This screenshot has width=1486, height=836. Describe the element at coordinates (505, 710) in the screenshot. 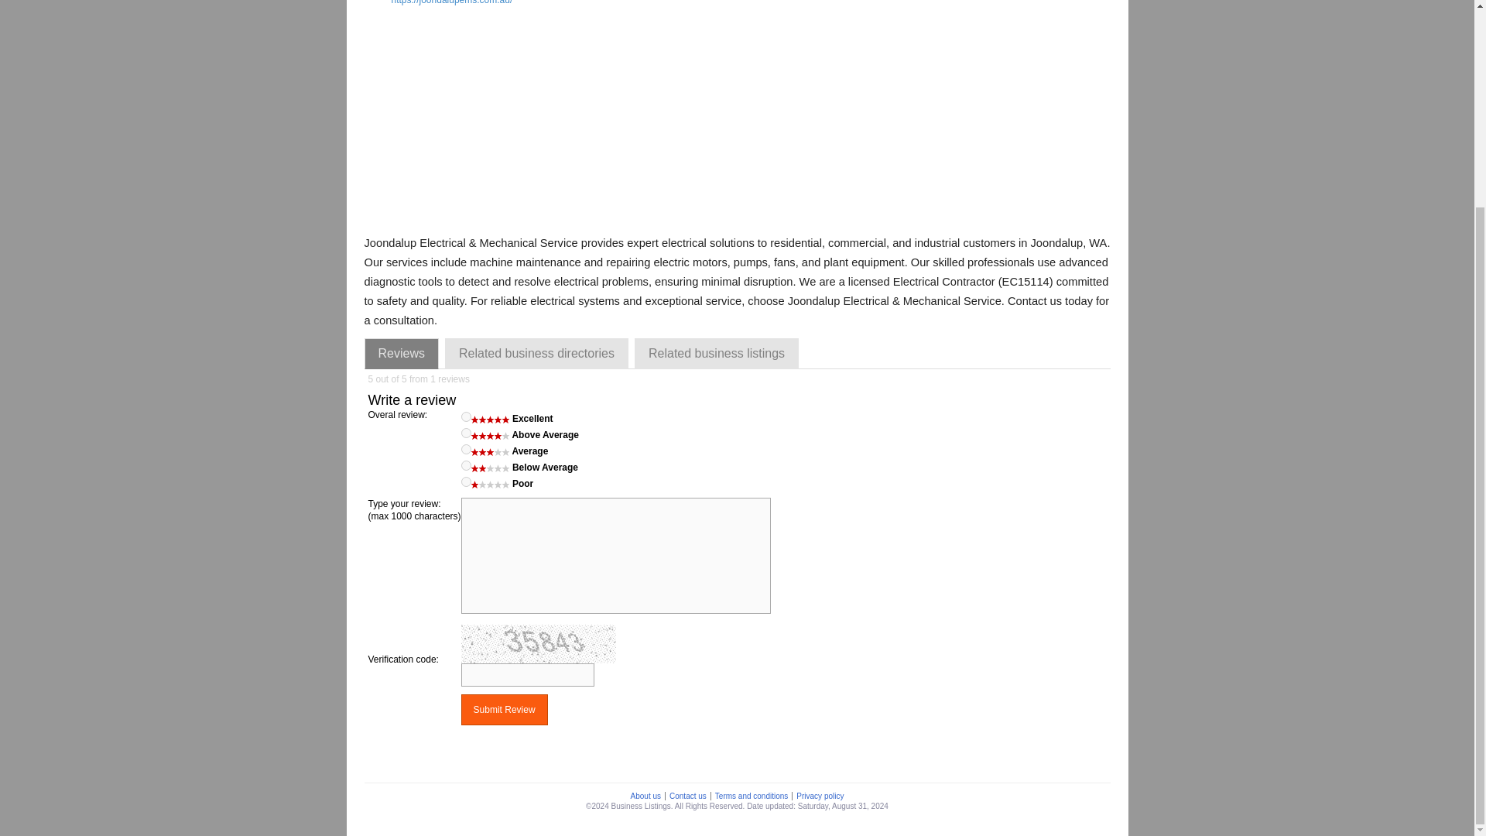

I see `Submit Review` at that location.